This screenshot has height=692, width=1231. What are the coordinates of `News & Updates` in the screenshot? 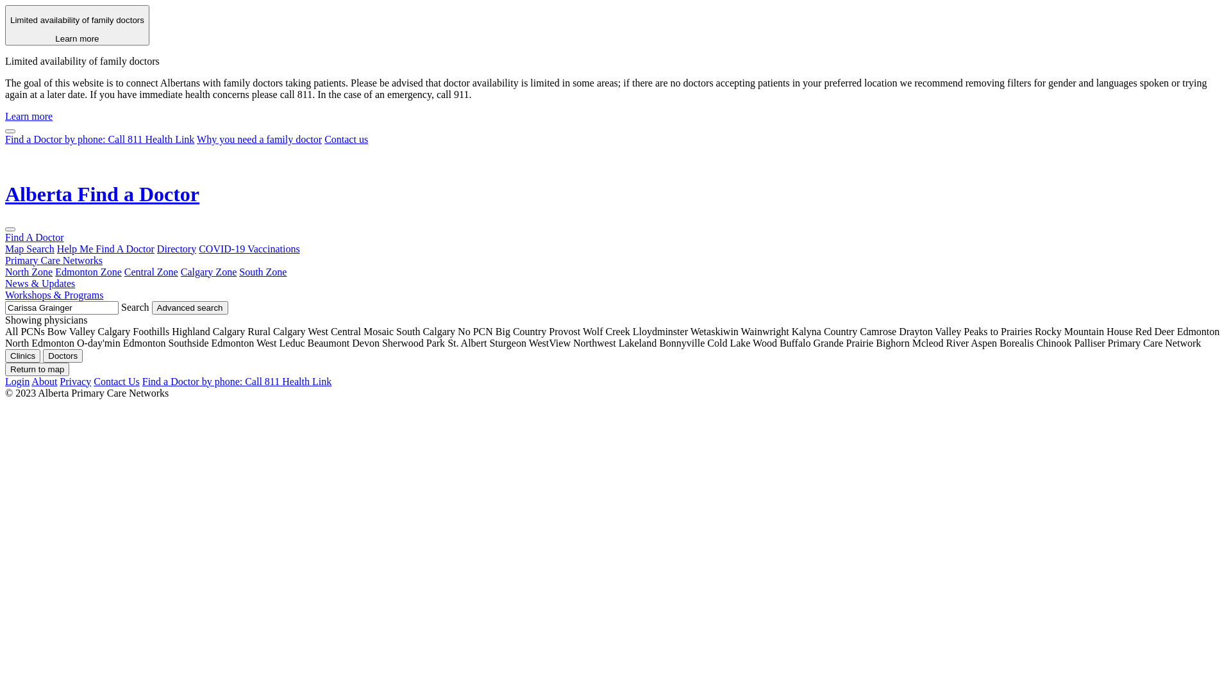 It's located at (40, 283).